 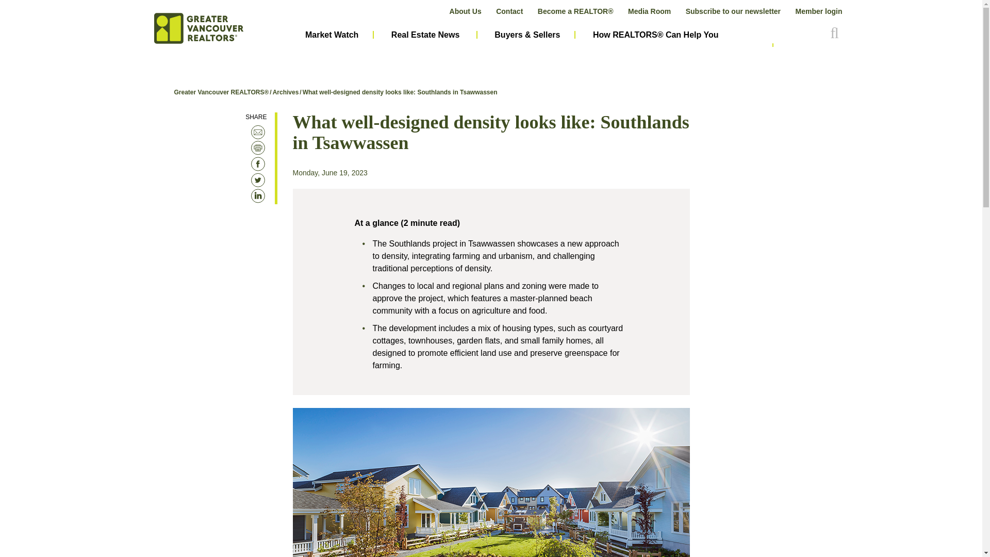 What do you see at coordinates (425, 35) in the screenshot?
I see `Real Estate News` at bounding box center [425, 35].